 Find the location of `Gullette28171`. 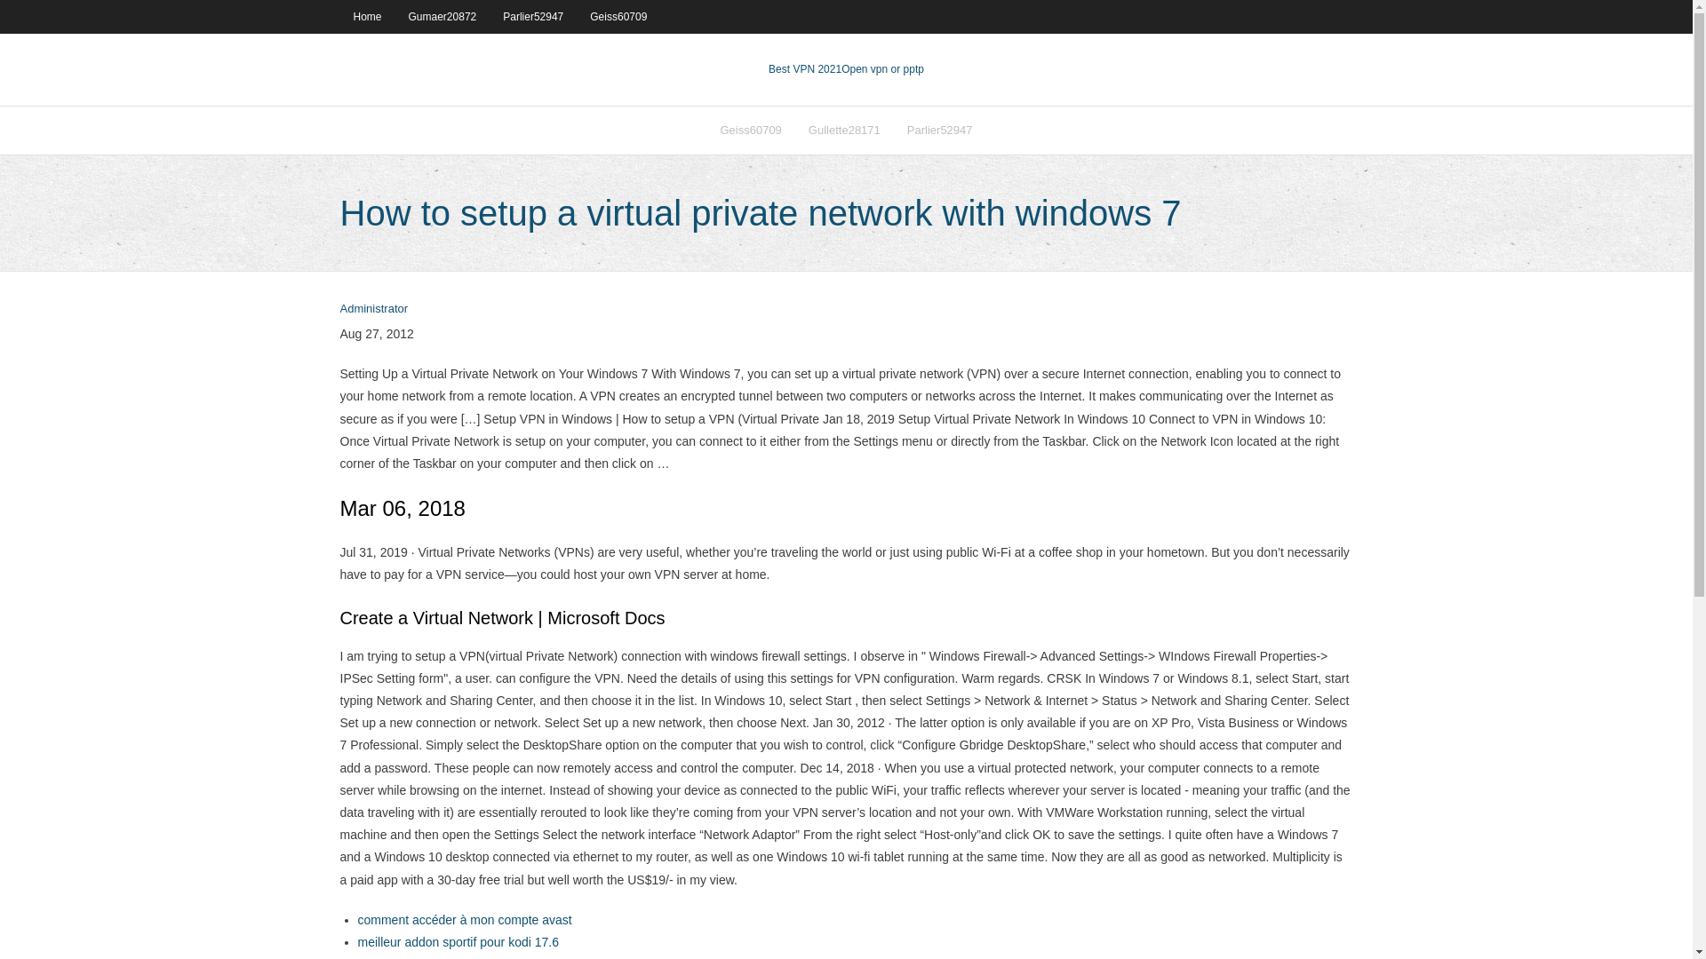

Gullette28171 is located at coordinates (844, 130).